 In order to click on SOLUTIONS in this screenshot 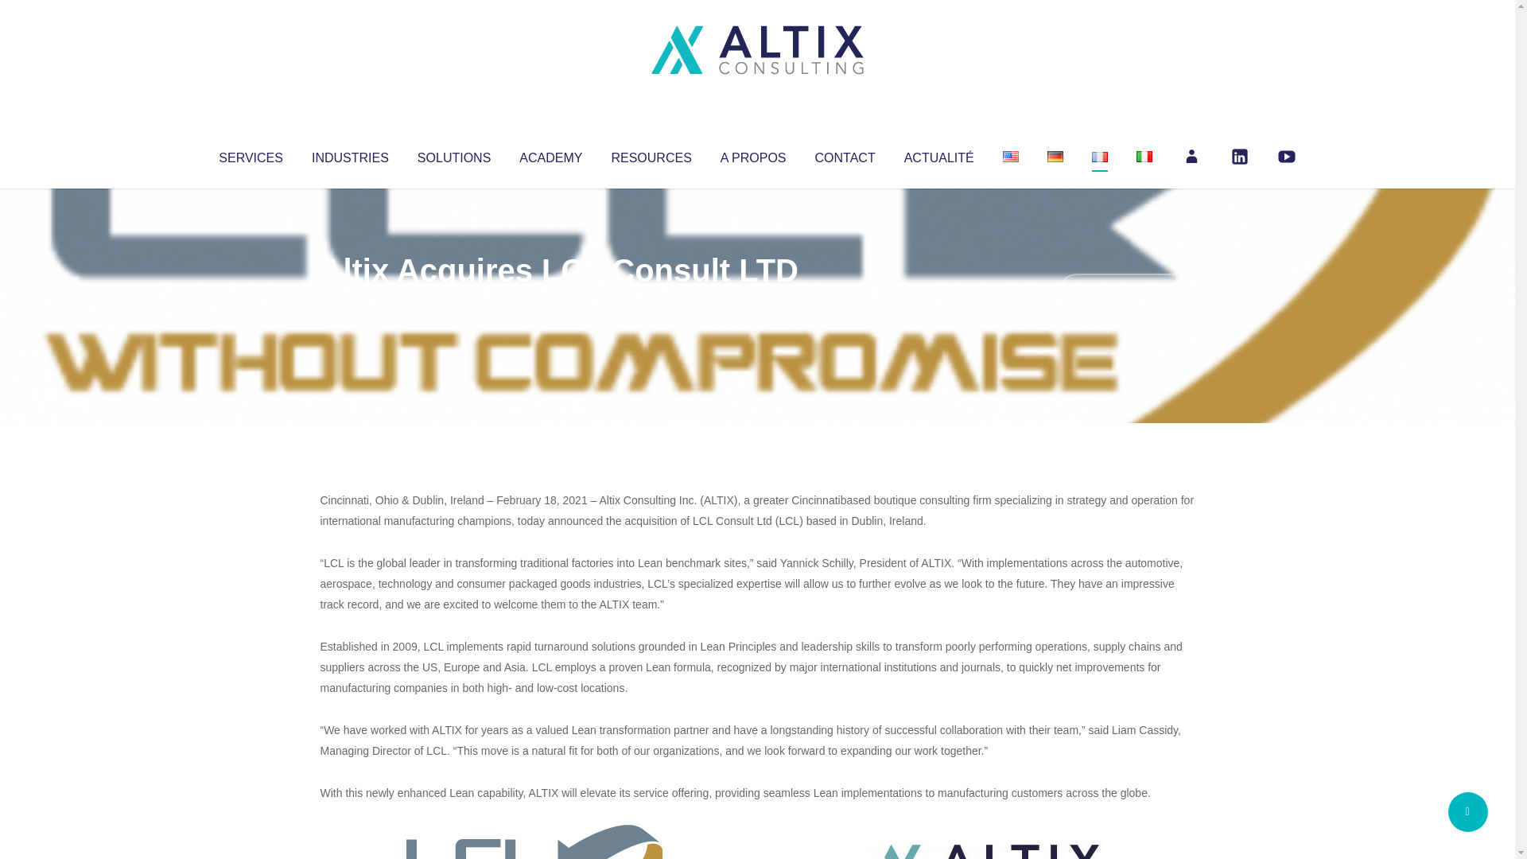, I will do `click(453, 154)`.